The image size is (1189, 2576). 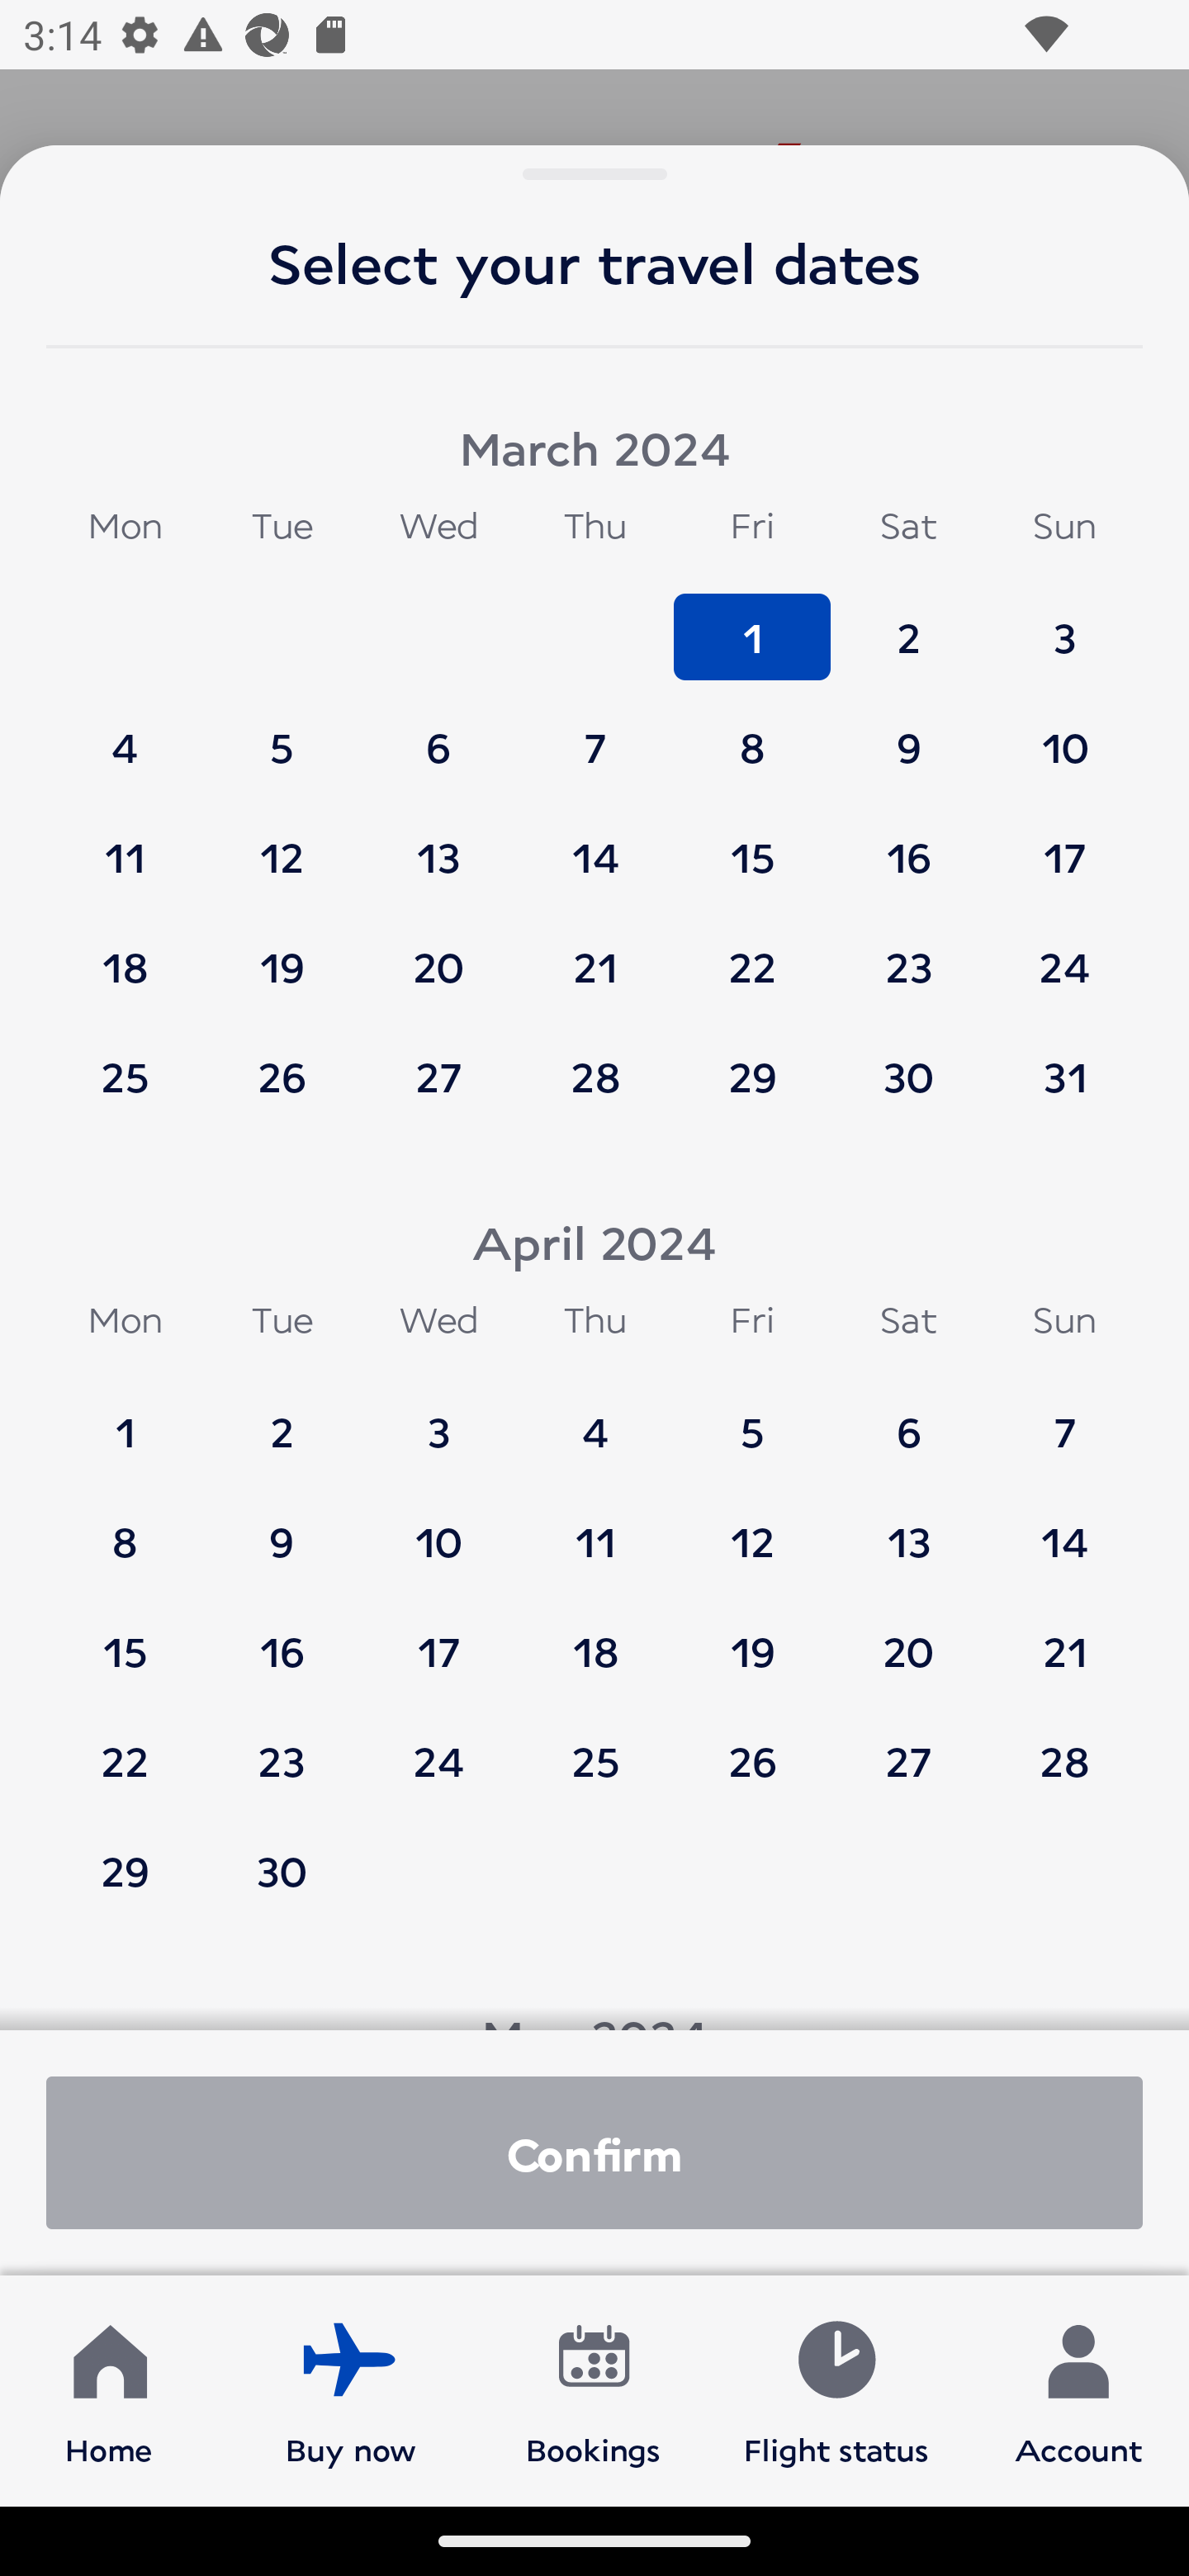 What do you see at coordinates (1064, 842) in the screenshot?
I see `17` at bounding box center [1064, 842].